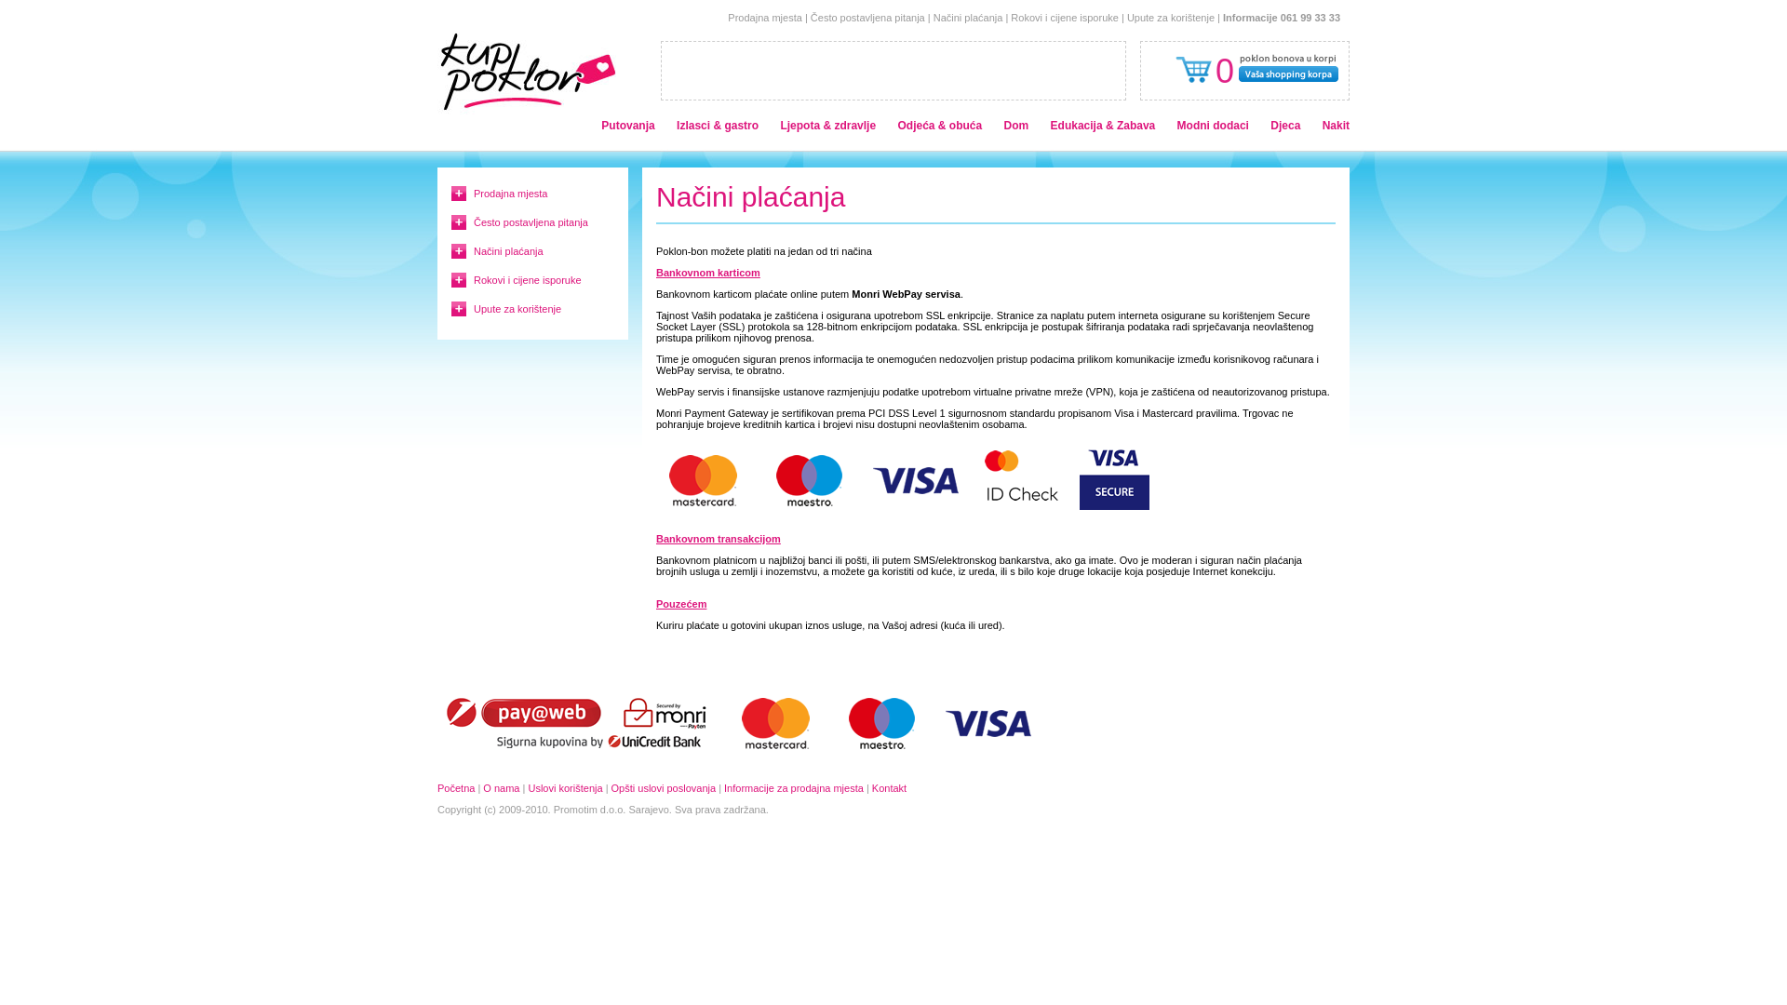 This screenshot has width=1787, height=1005. I want to click on Nakit, so click(1337, 126).